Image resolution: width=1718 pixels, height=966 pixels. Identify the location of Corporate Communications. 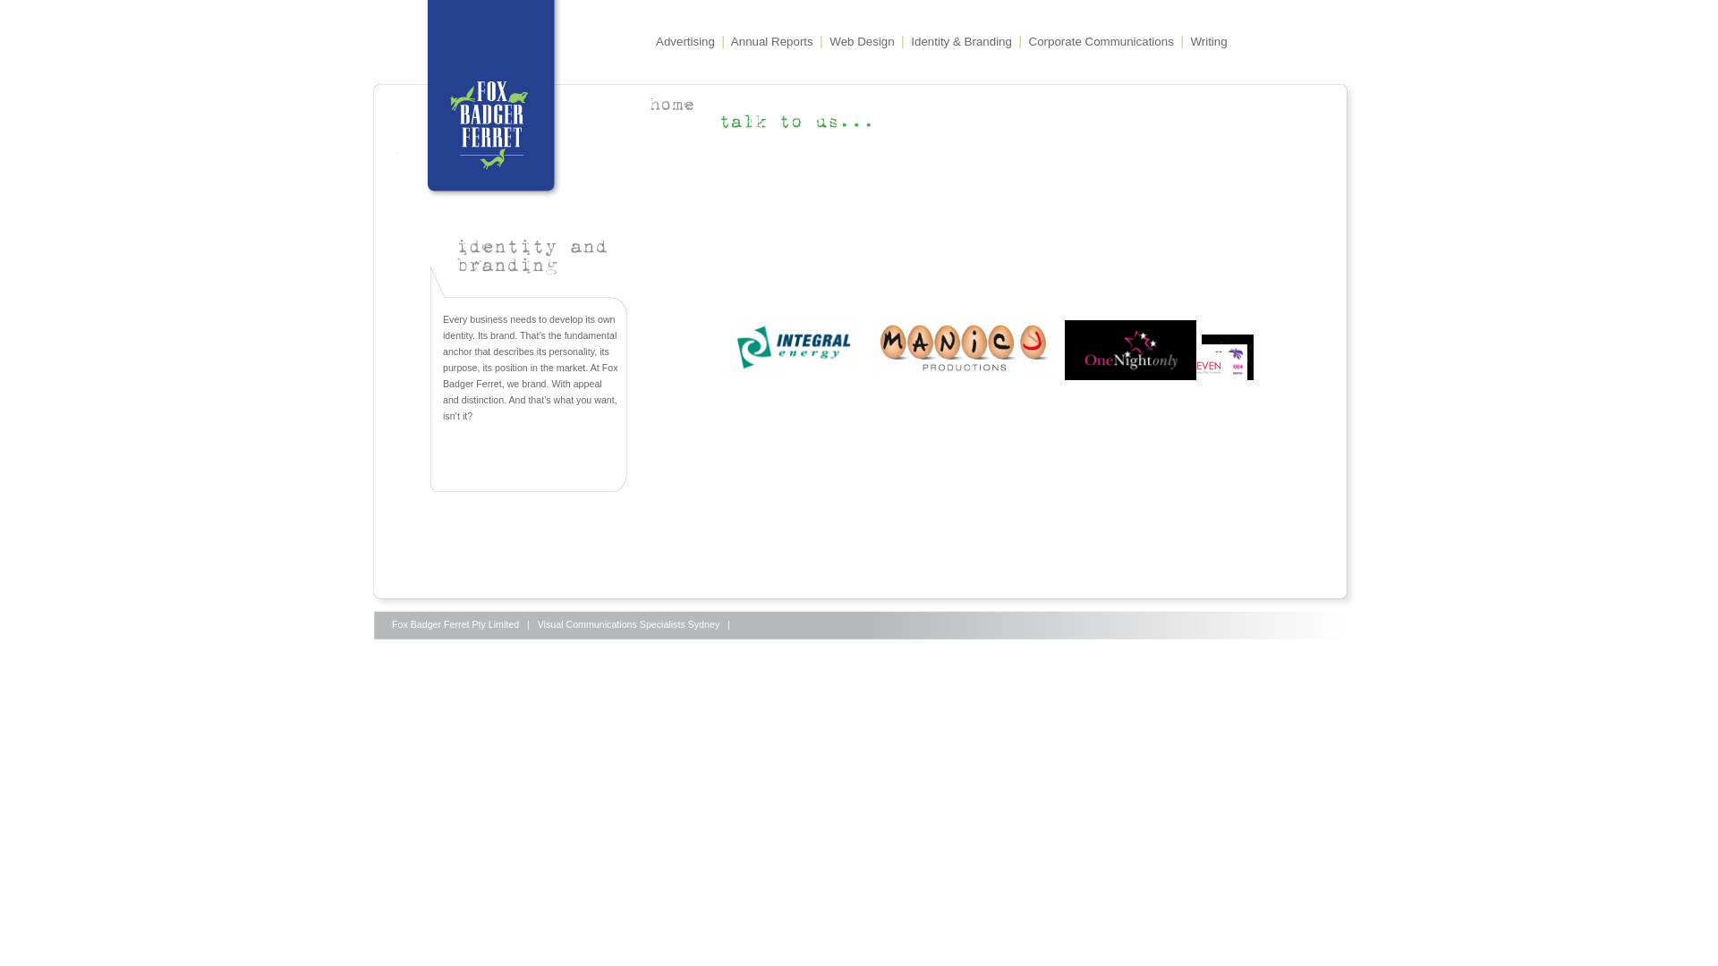
(1101, 41).